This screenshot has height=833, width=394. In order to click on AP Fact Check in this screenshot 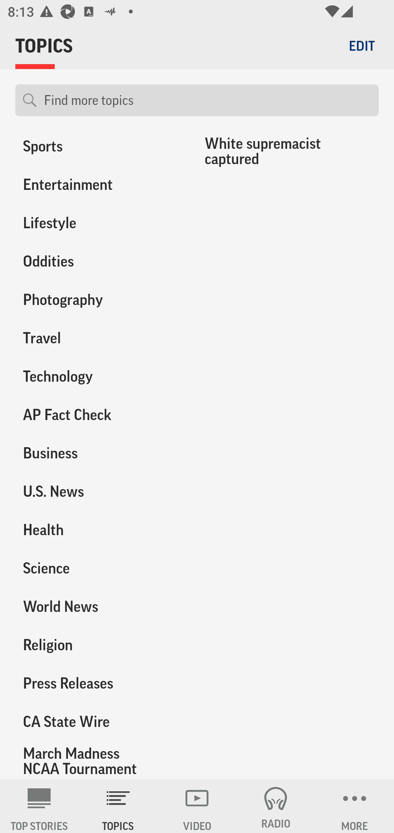, I will do `click(99, 415)`.